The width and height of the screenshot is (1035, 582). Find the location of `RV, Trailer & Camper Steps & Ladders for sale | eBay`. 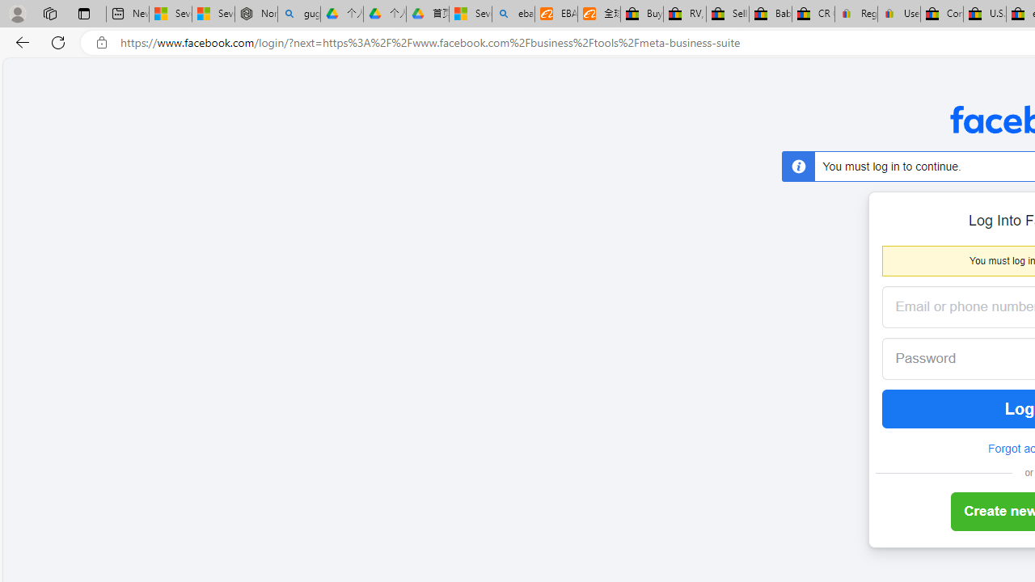

RV, Trailer & Camper Steps & Ladders for sale | eBay is located at coordinates (684, 15).